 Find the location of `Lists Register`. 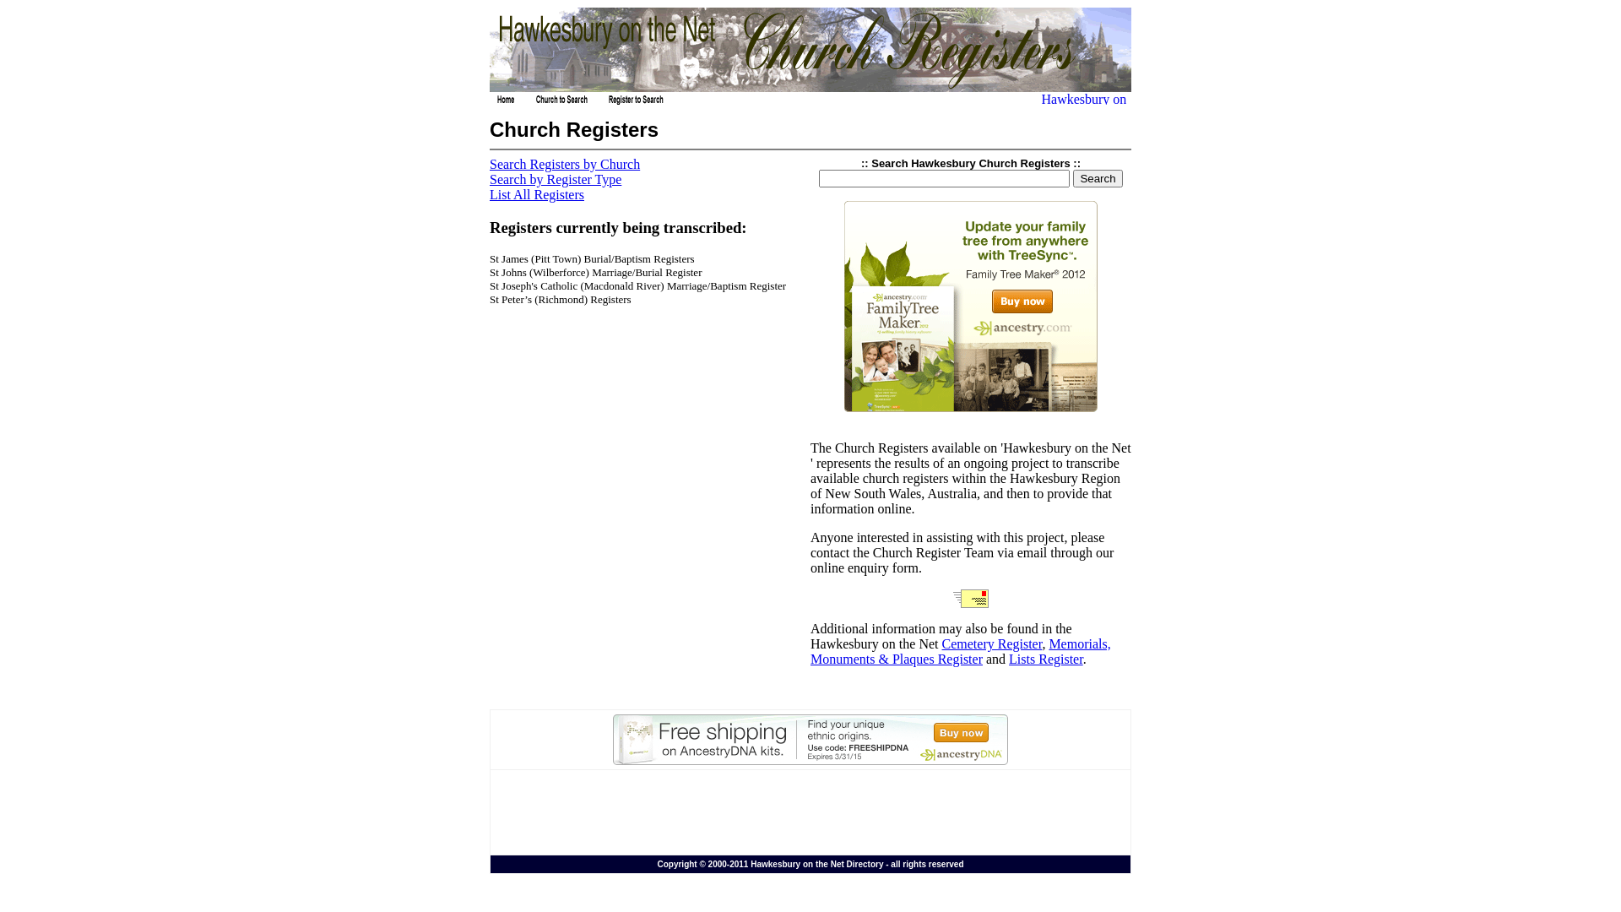

Lists Register is located at coordinates (1046, 659).